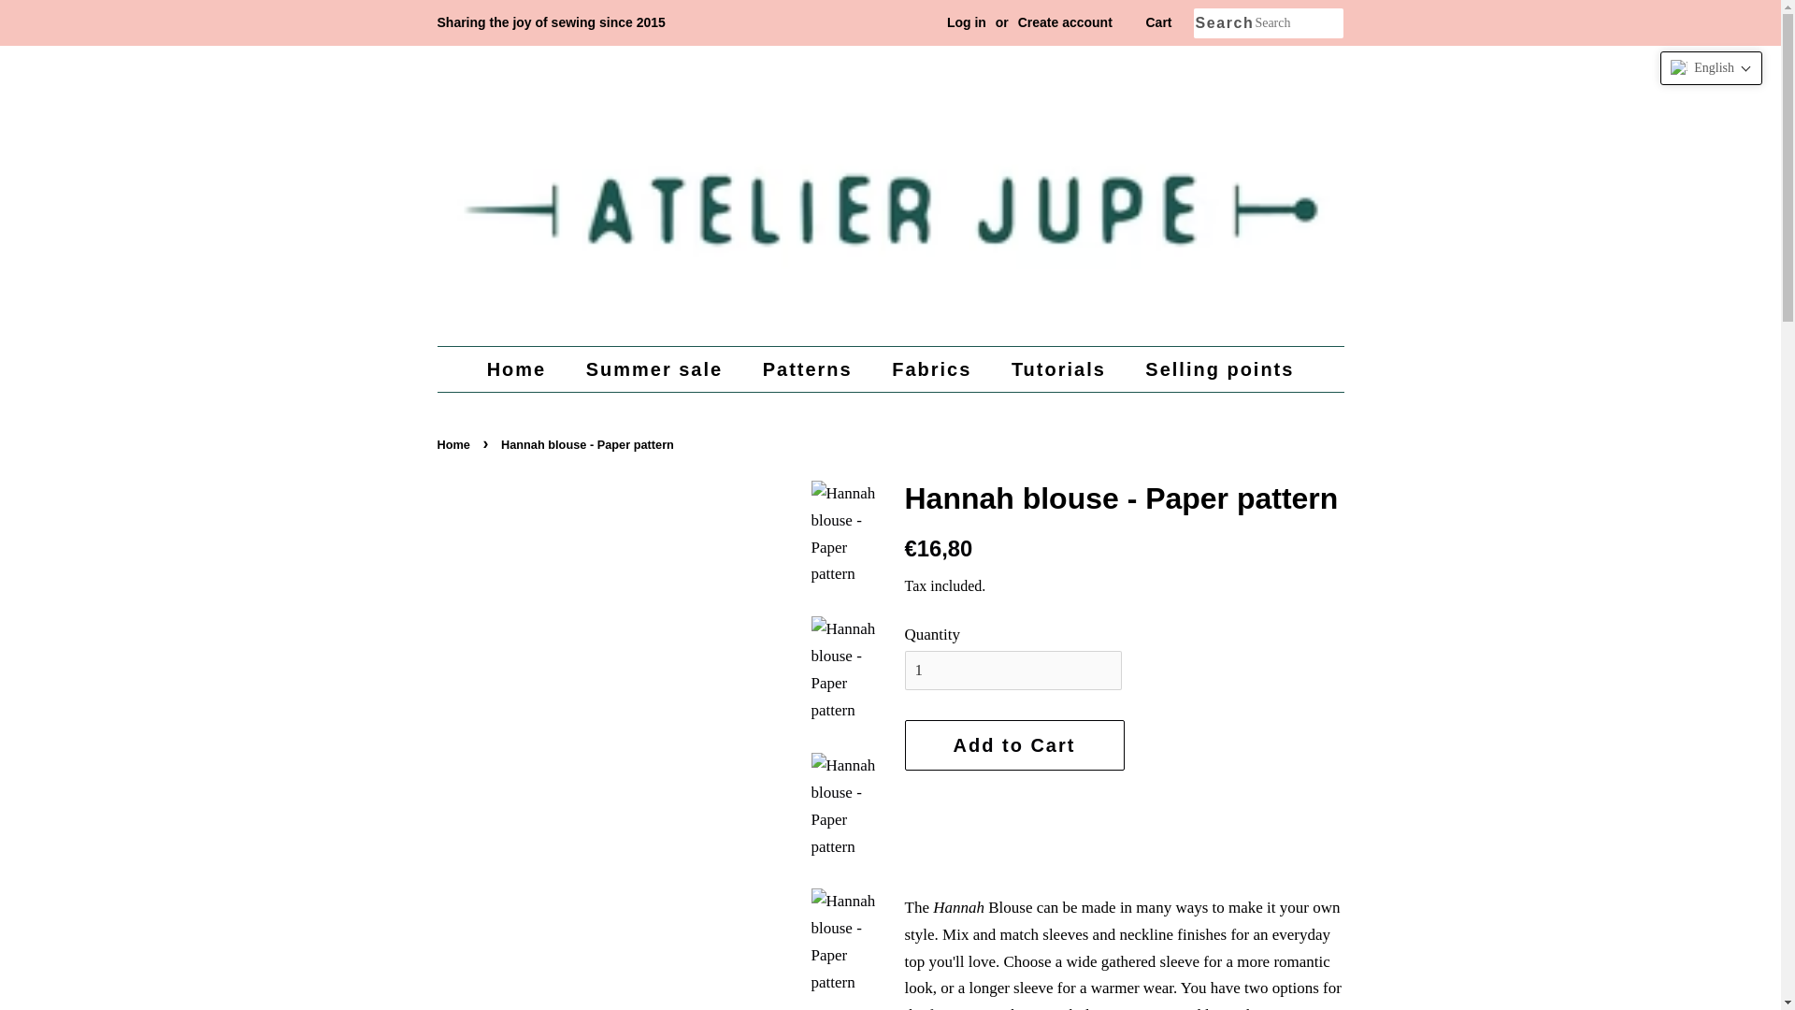 The width and height of the screenshot is (1795, 1010). I want to click on Create account, so click(1065, 22).